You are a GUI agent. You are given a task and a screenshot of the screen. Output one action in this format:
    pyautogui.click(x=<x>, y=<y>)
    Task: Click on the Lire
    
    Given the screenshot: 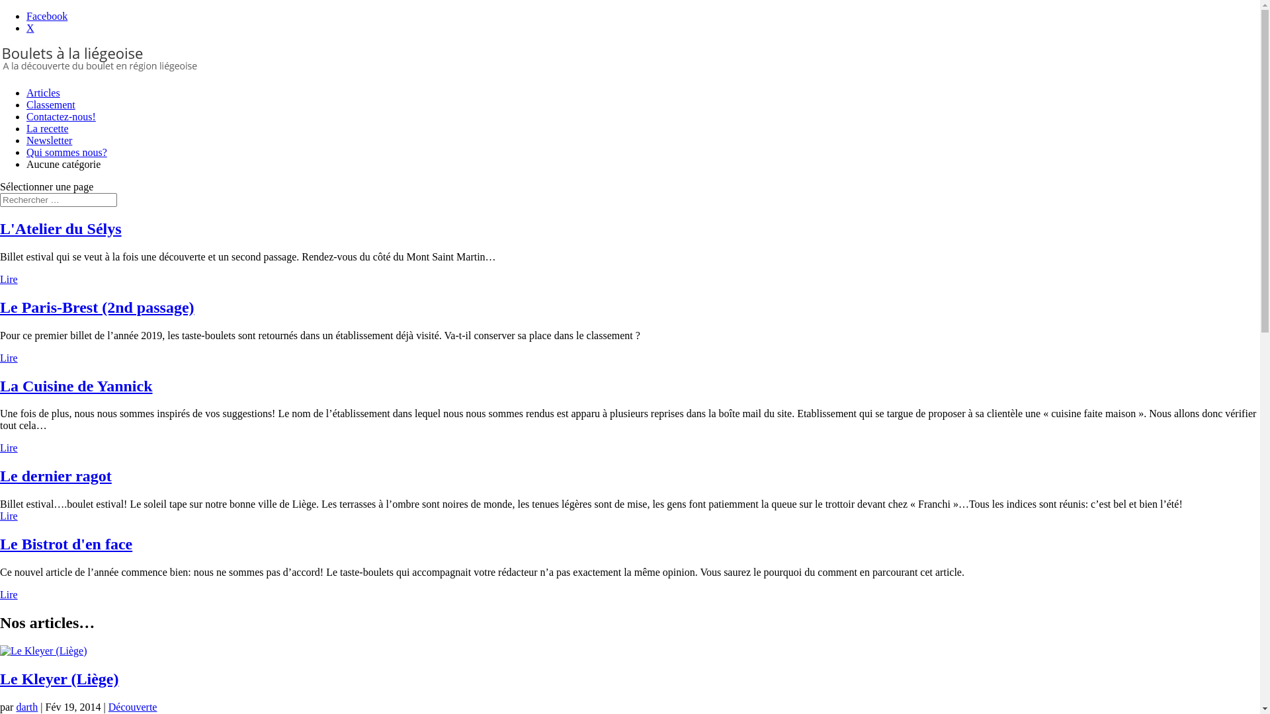 What is the action you would take?
    pyautogui.click(x=9, y=448)
    